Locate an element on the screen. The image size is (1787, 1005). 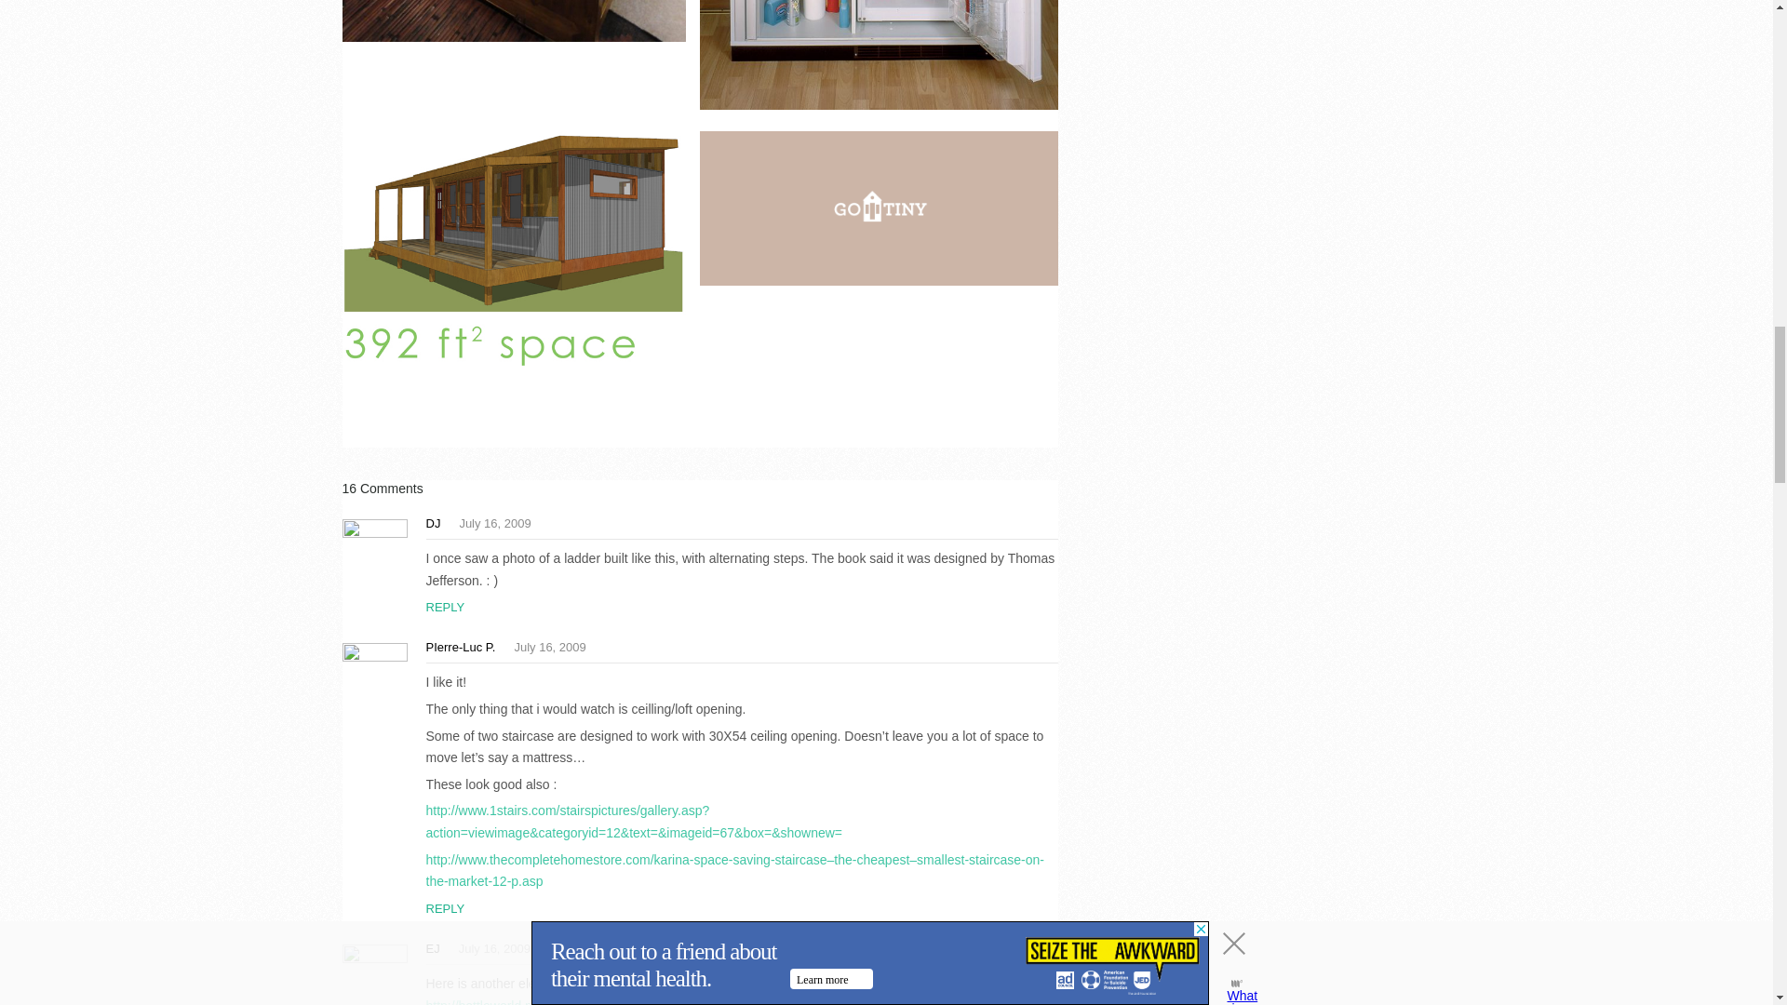
REPLY is located at coordinates (445, 908).